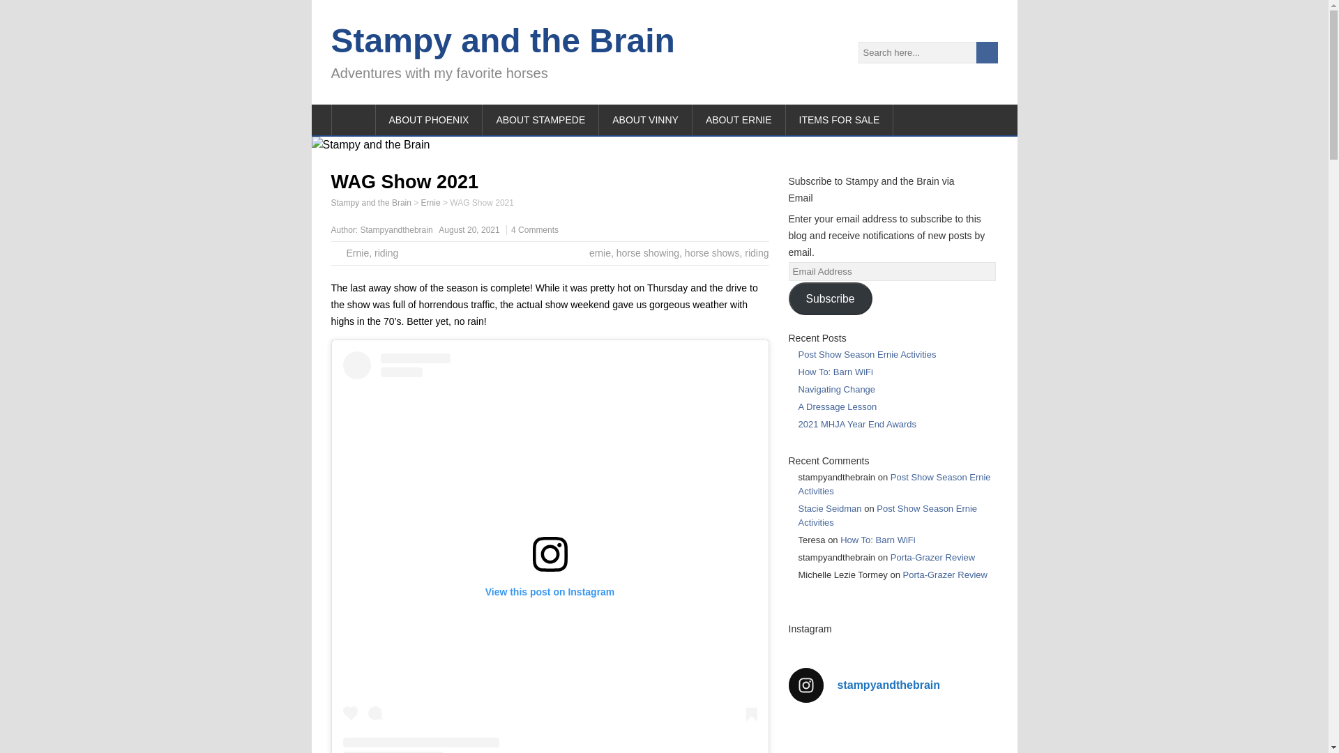 The height and width of the screenshot is (753, 1339). Describe the element at coordinates (431, 203) in the screenshot. I see `Go to the Ernie Category archives.` at that location.